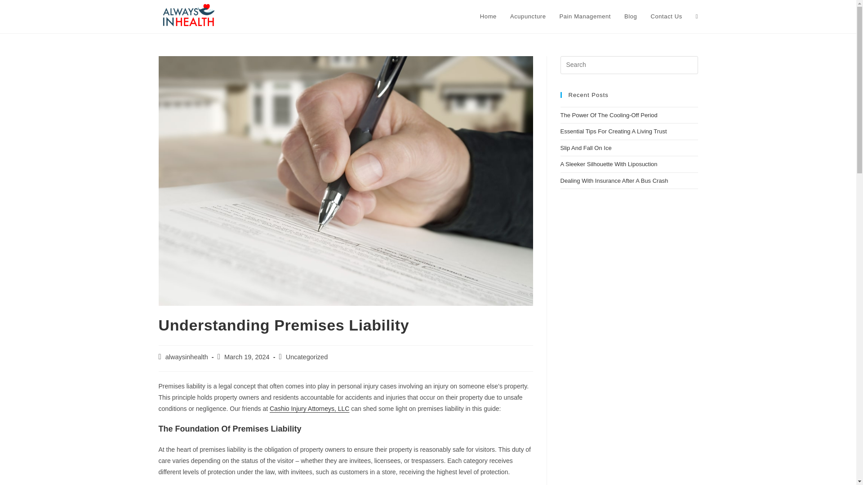 Image resolution: width=863 pixels, height=485 pixels. What do you see at coordinates (307, 357) in the screenshot?
I see `Uncategorized` at bounding box center [307, 357].